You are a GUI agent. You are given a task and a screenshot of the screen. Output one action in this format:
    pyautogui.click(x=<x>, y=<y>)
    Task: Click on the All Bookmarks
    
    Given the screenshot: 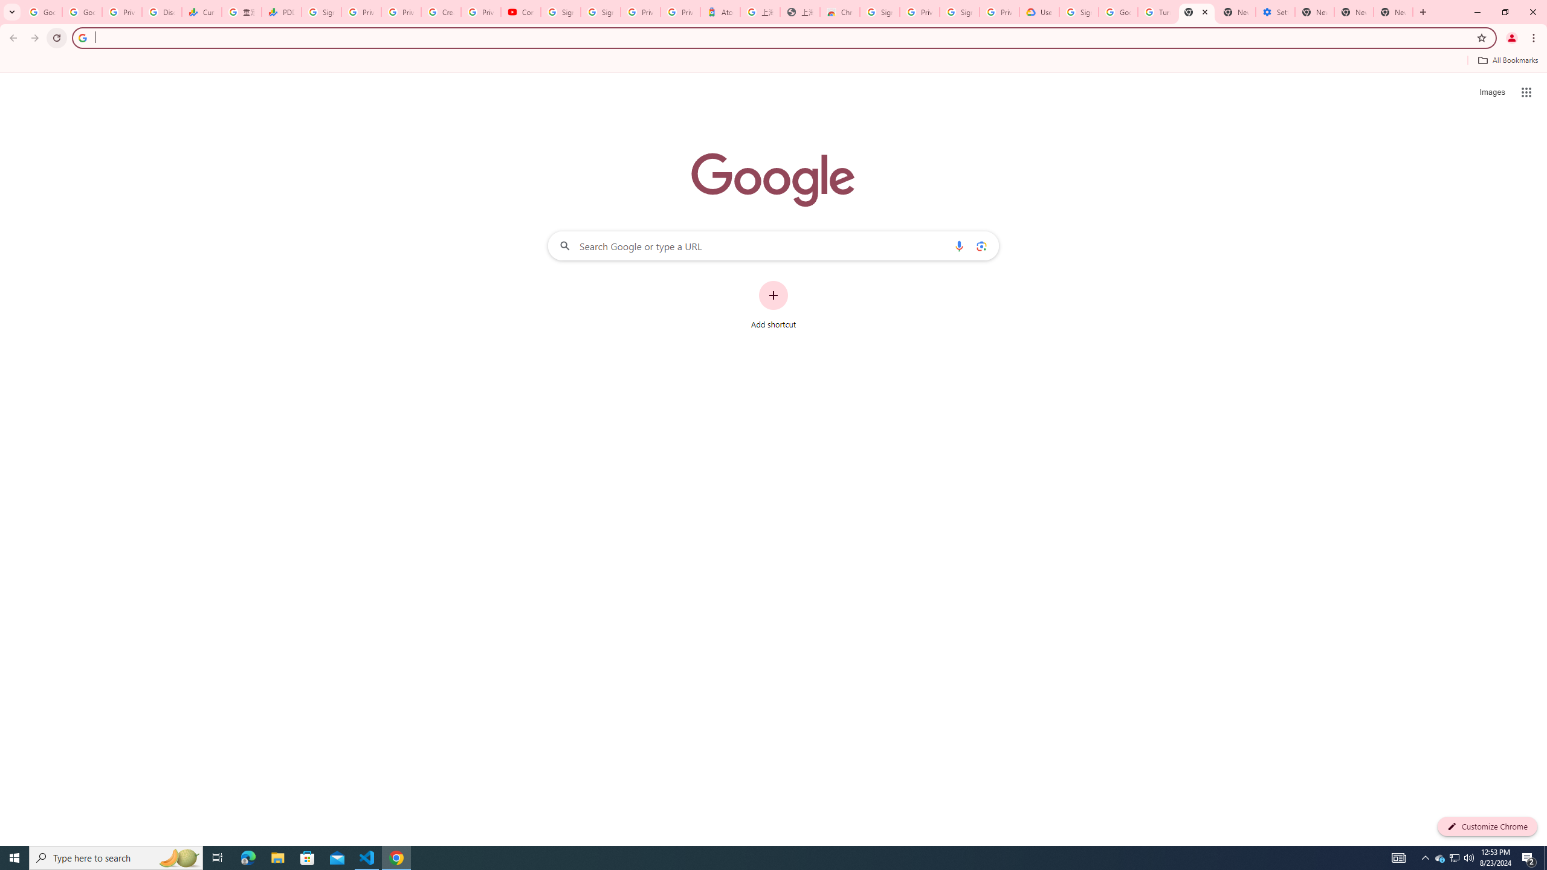 What is the action you would take?
    pyautogui.click(x=1507, y=60)
    